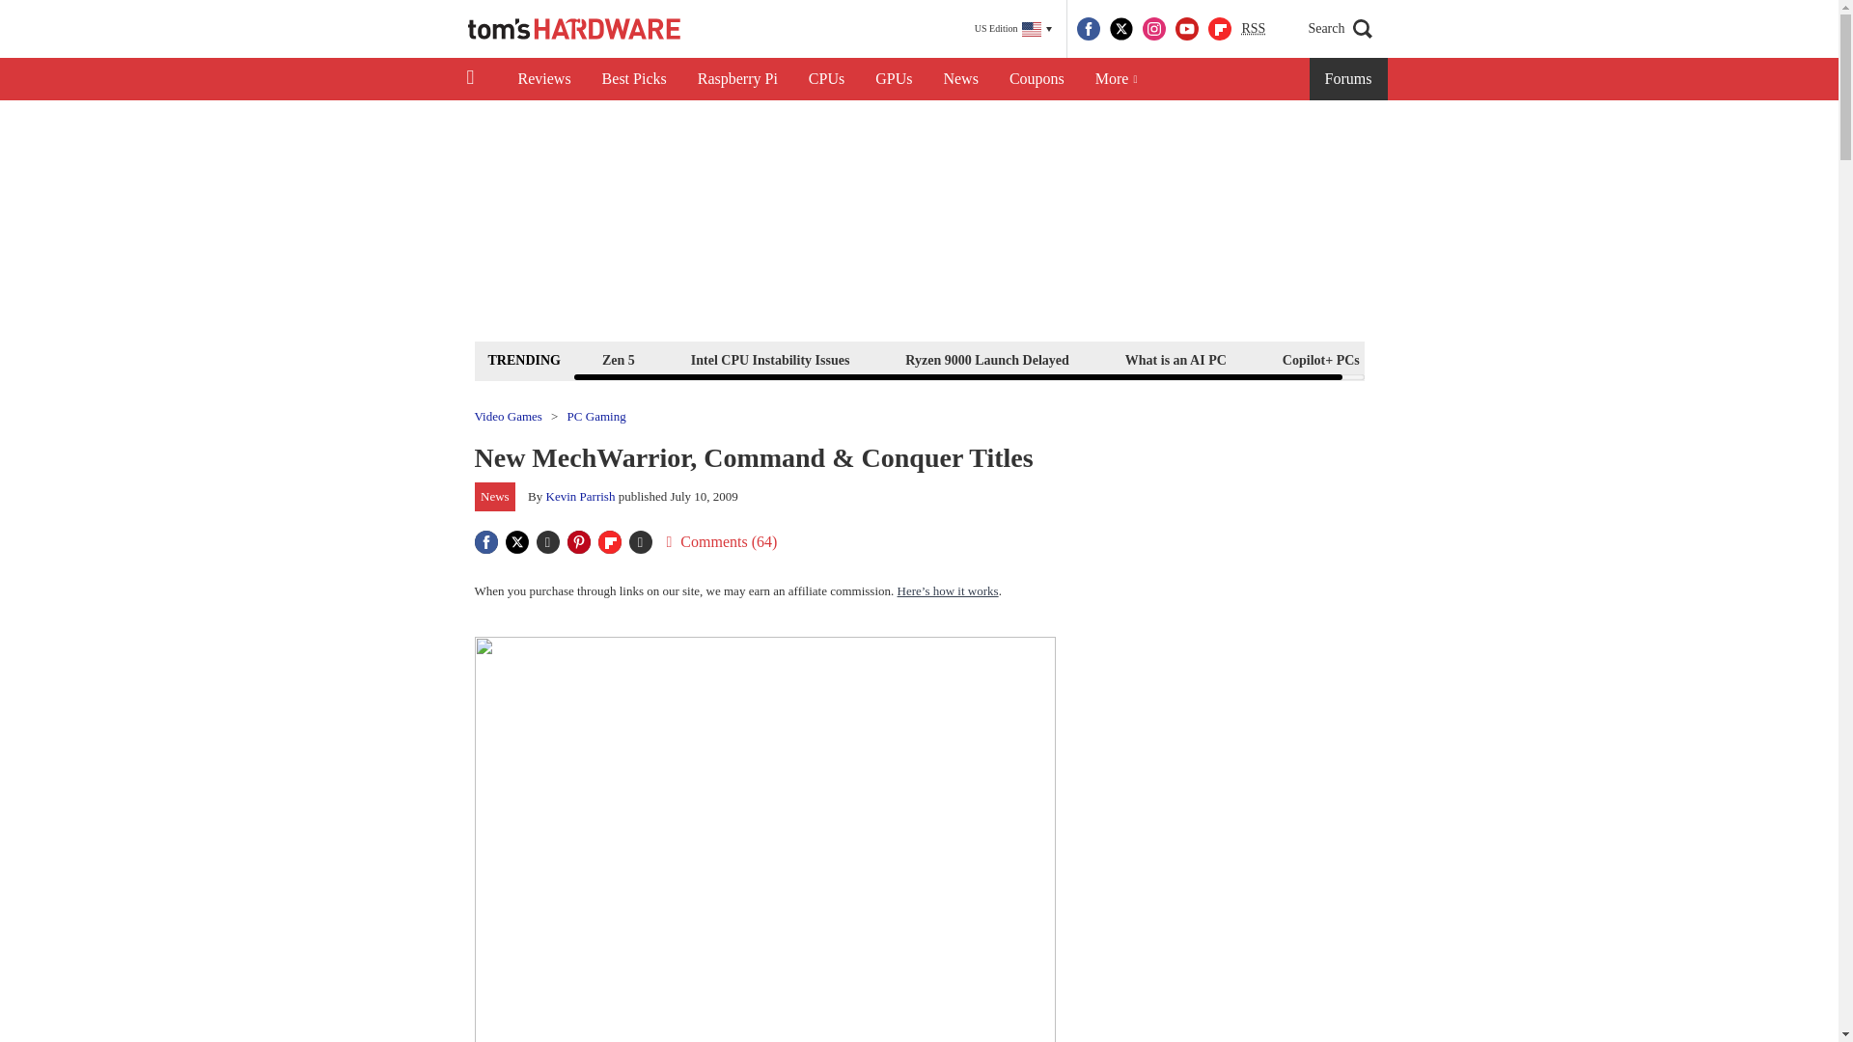 The height and width of the screenshot is (1042, 1853). I want to click on Best Picks, so click(634, 79).